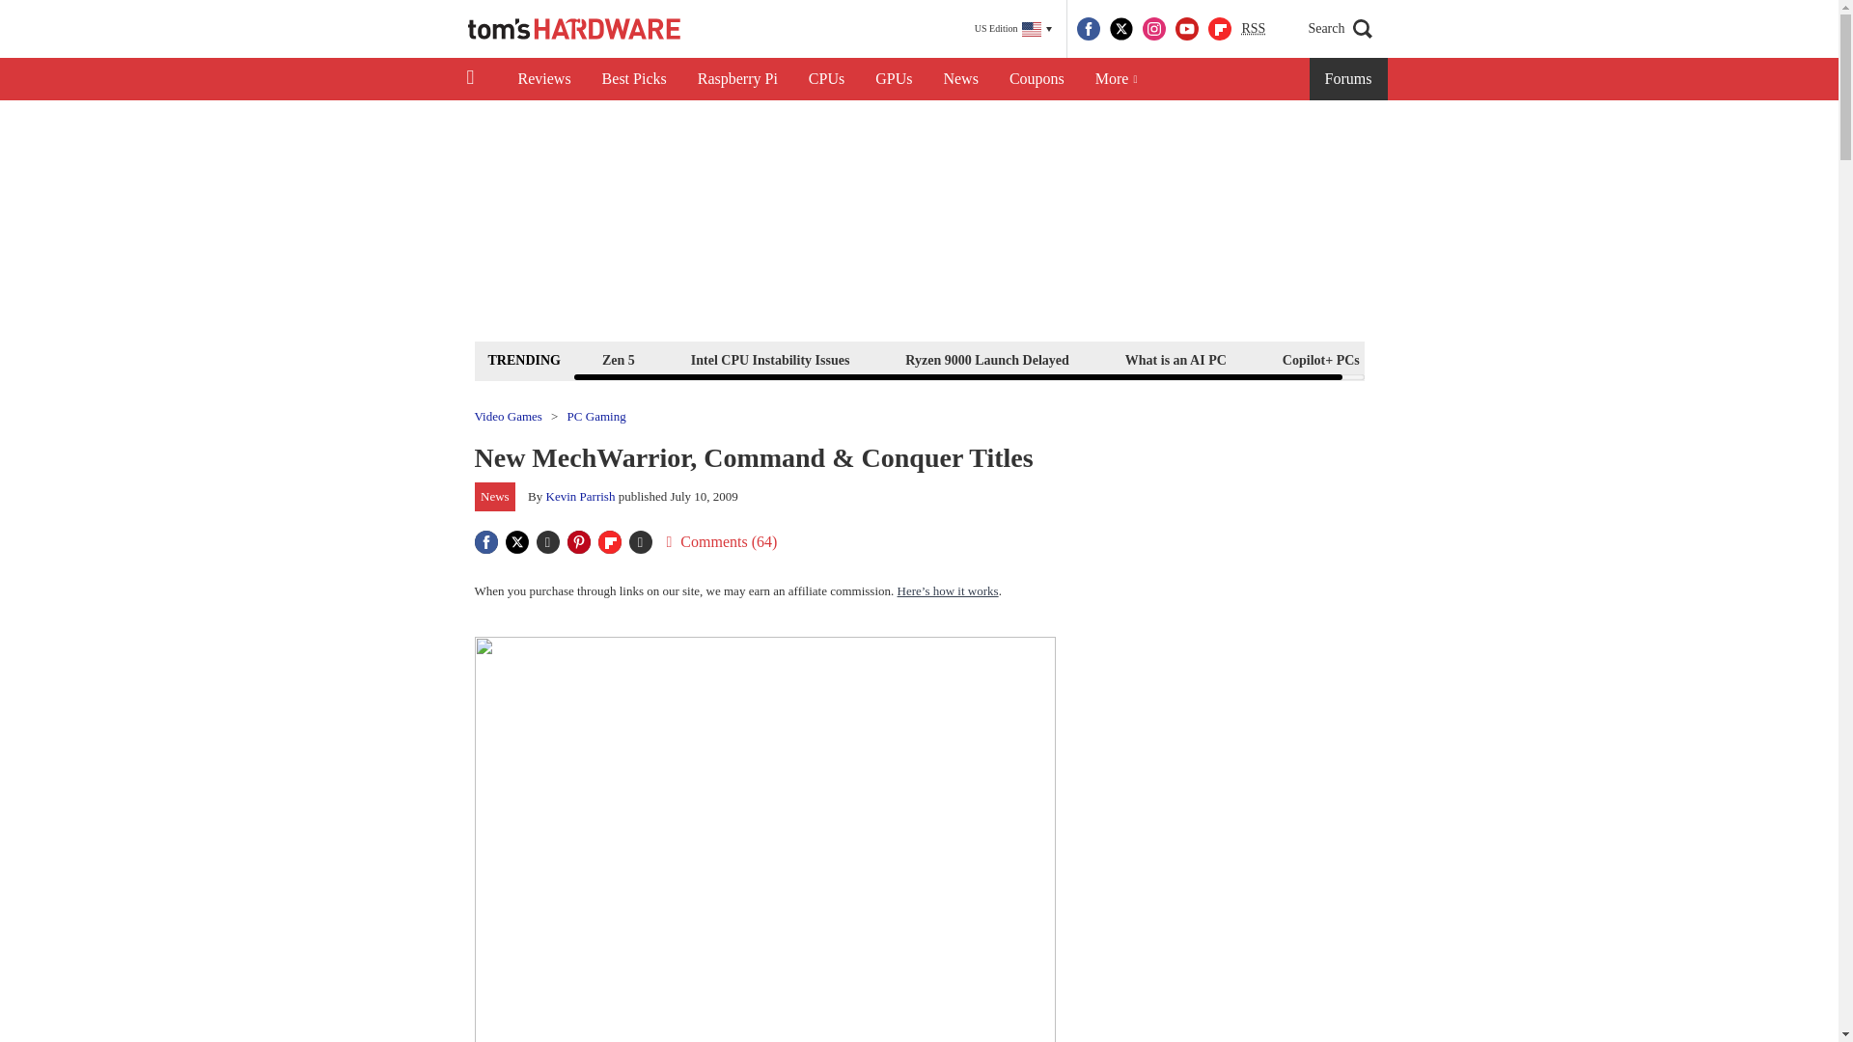 The height and width of the screenshot is (1042, 1853). I want to click on Best Picks, so click(634, 79).